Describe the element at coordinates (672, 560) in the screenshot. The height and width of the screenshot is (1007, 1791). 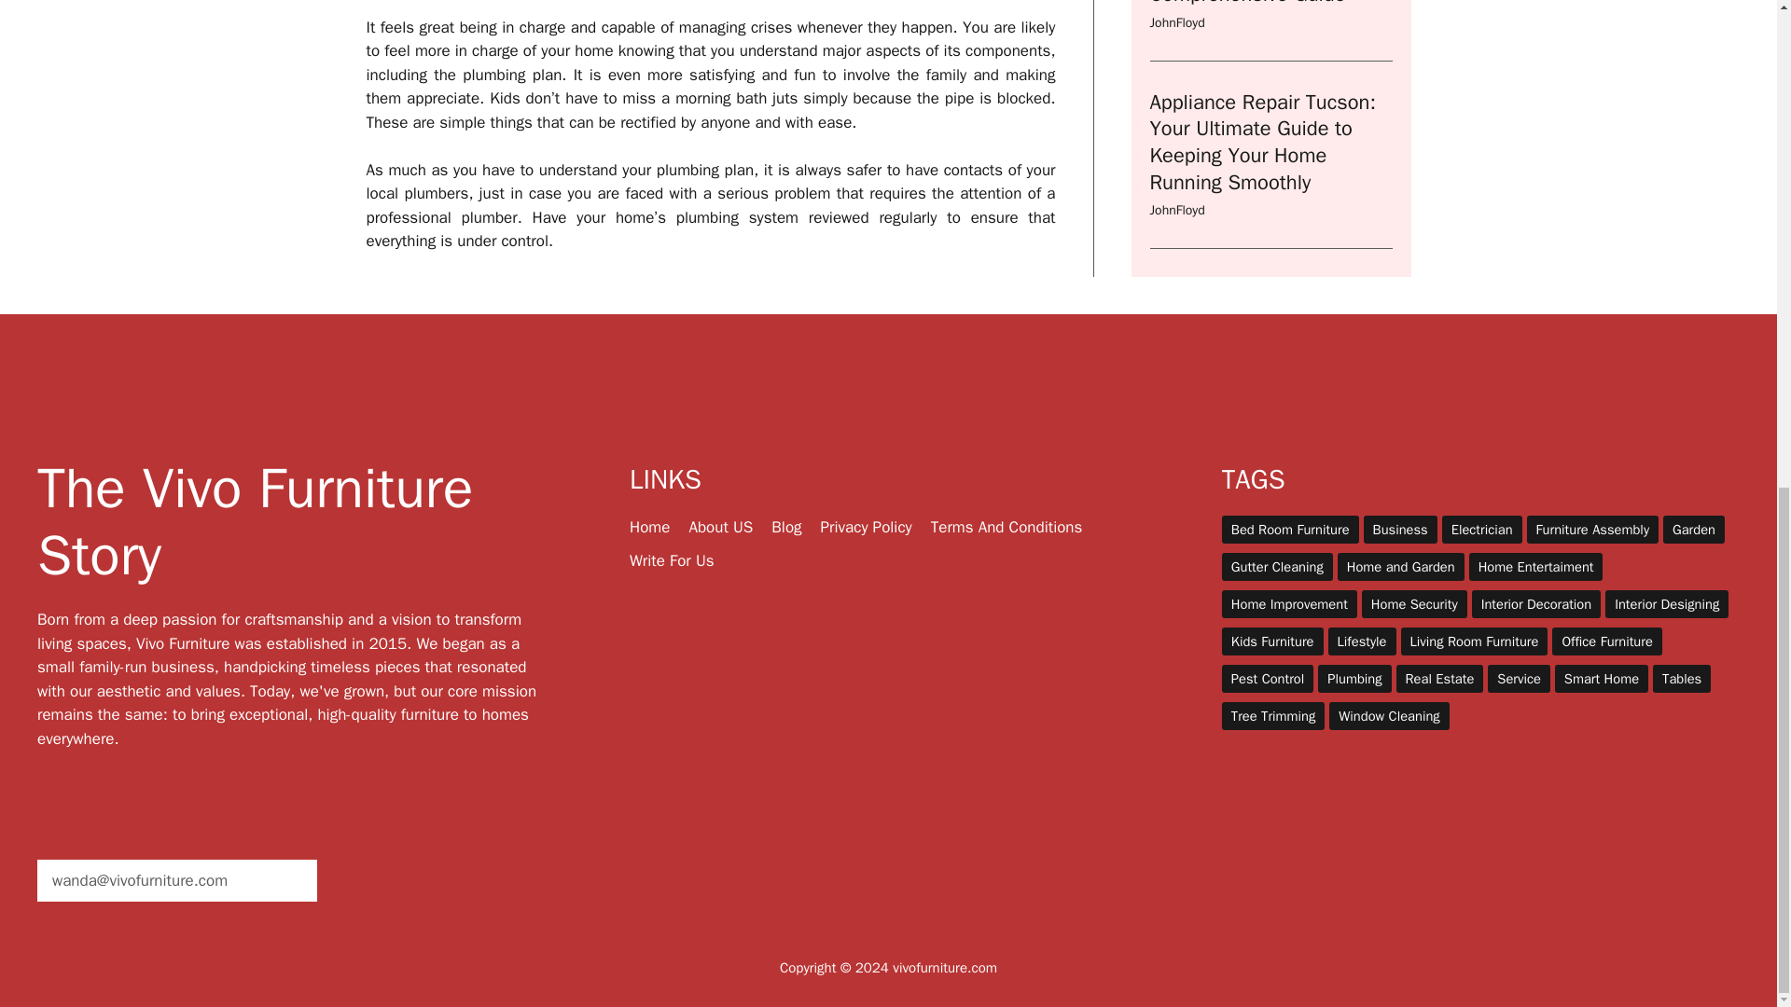
I see `Write For Us` at that location.